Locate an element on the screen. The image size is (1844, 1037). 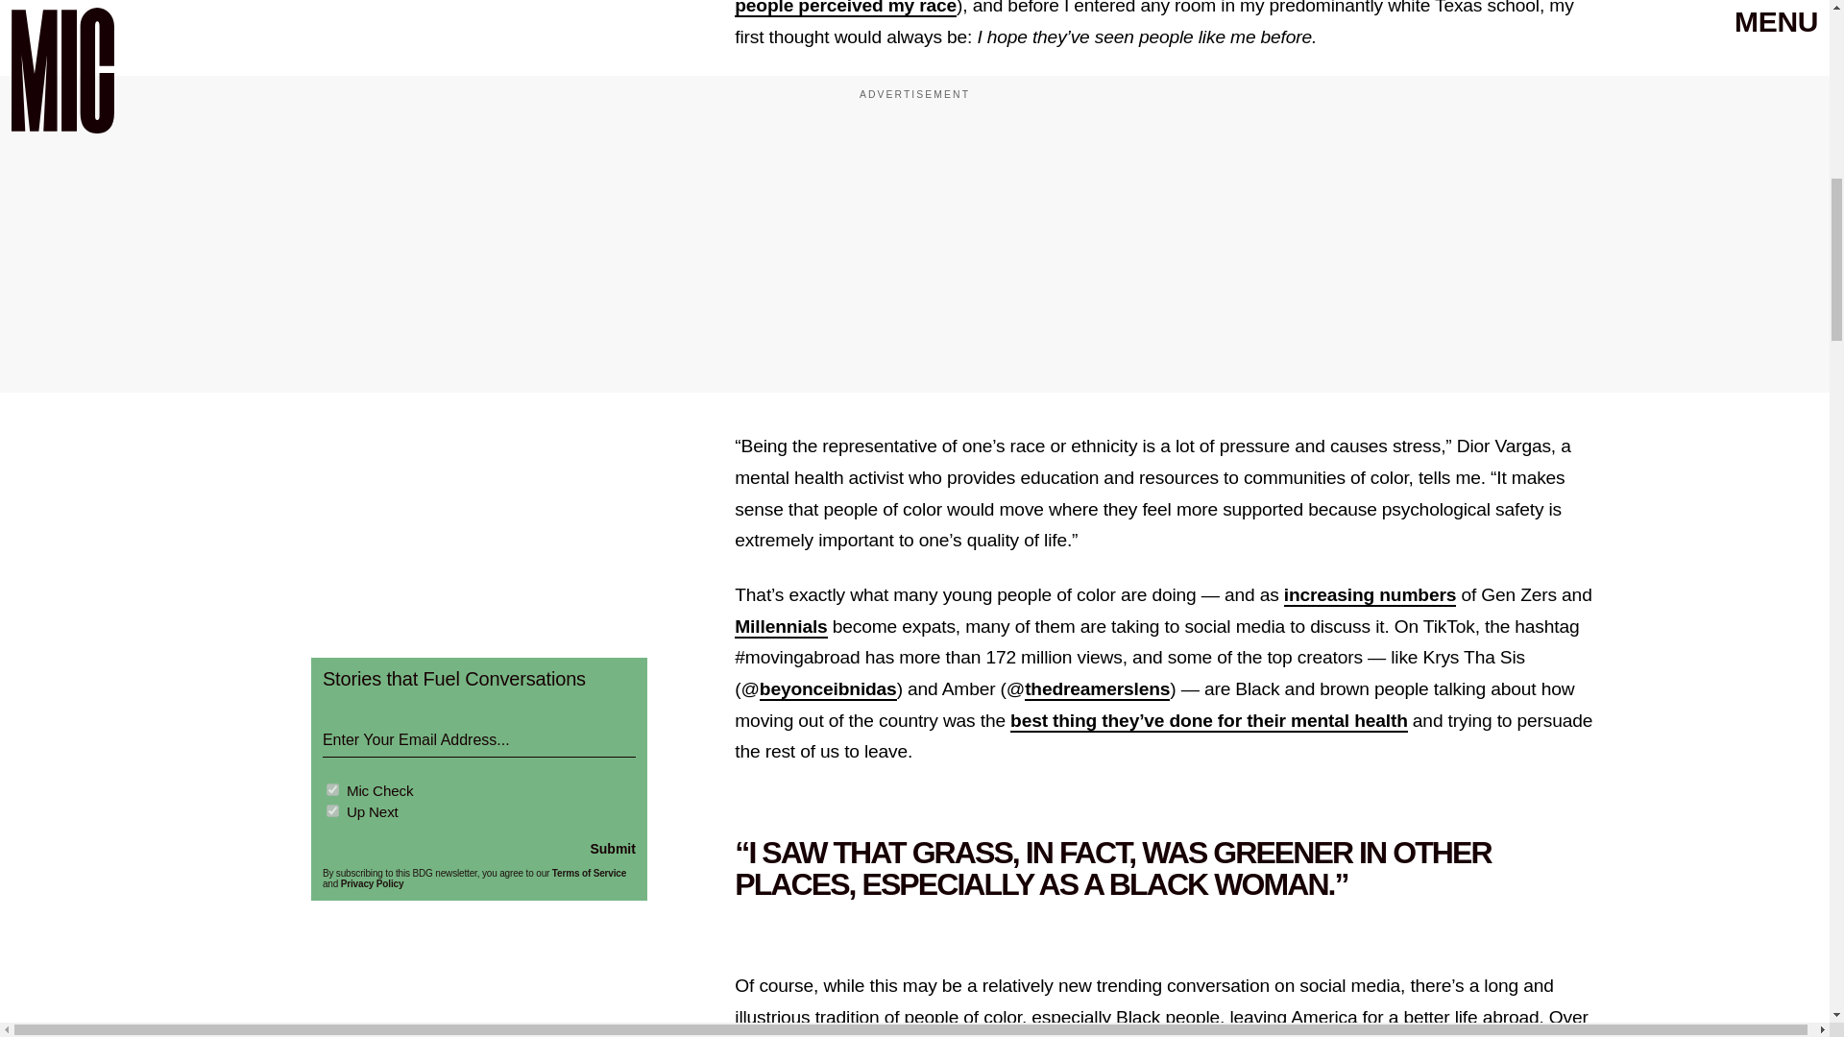
increasing numbers is located at coordinates (1370, 595).